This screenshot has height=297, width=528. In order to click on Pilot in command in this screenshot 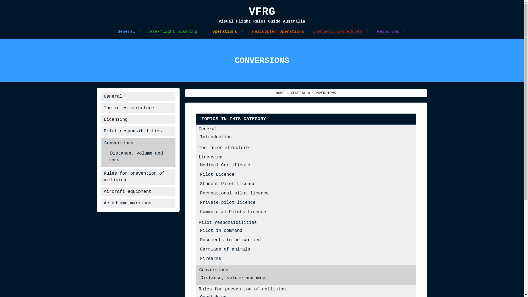, I will do `click(221, 231)`.